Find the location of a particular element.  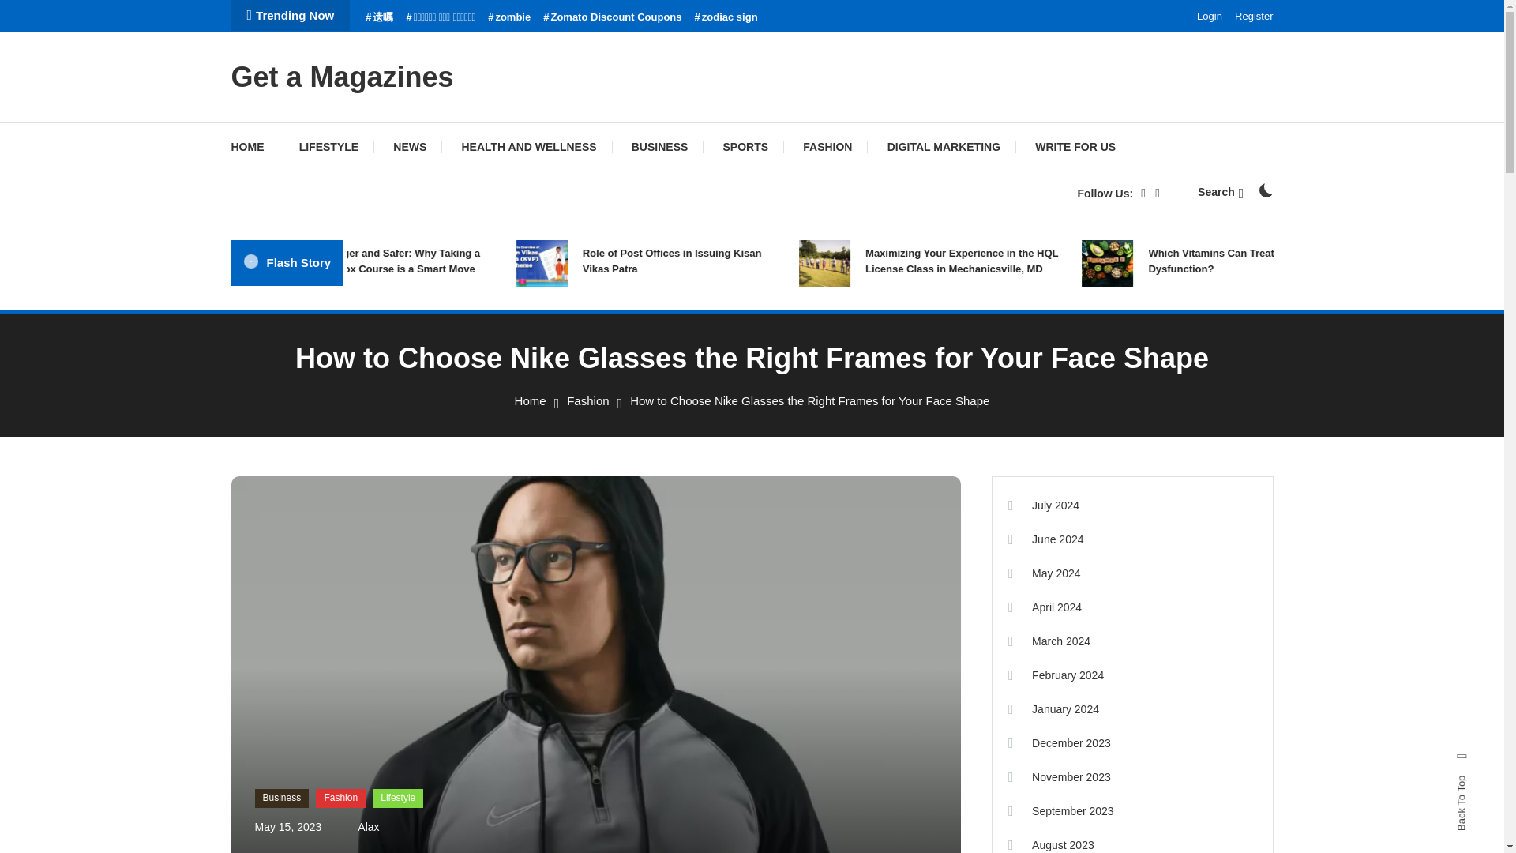

HOME is located at coordinates (254, 147).